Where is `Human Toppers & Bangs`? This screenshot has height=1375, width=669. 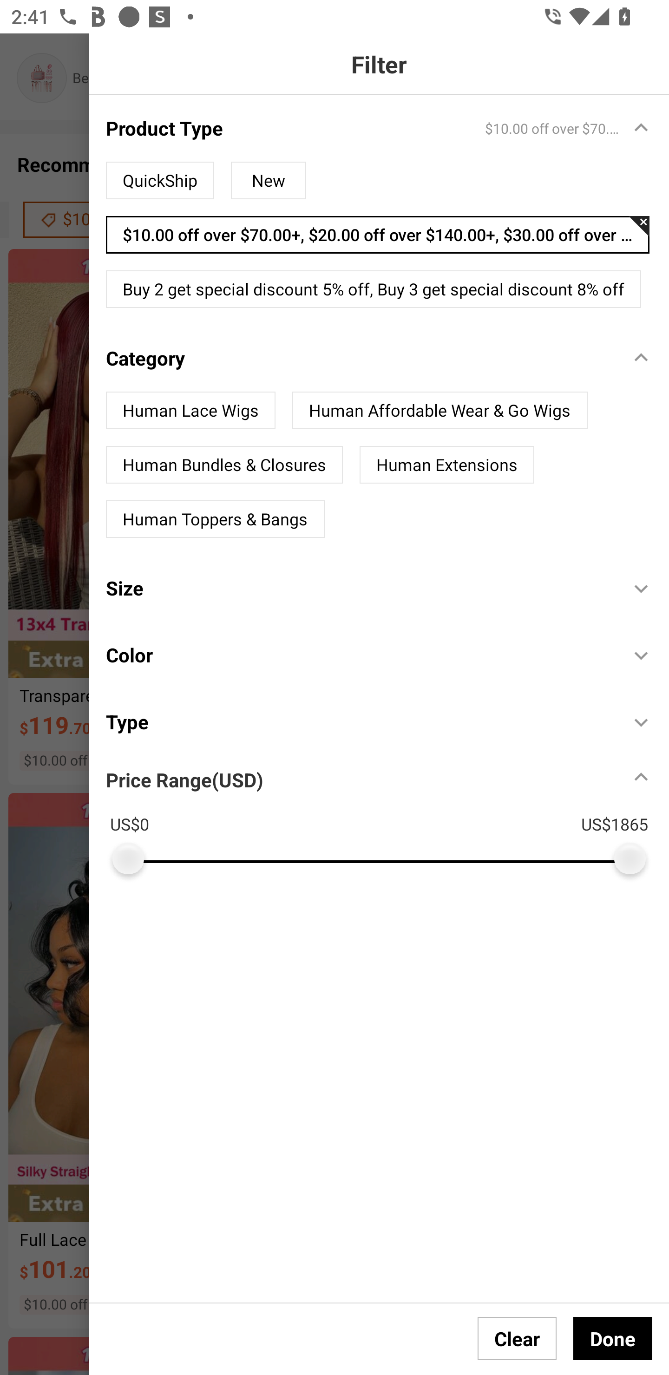
Human Toppers & Bangs is located at coordinates (215, 519).